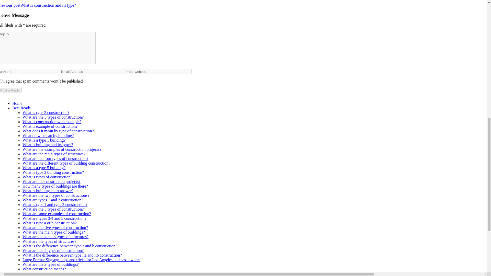 The image size is (491, 276). I want to click on What is building short answer?, so click(48, 191).